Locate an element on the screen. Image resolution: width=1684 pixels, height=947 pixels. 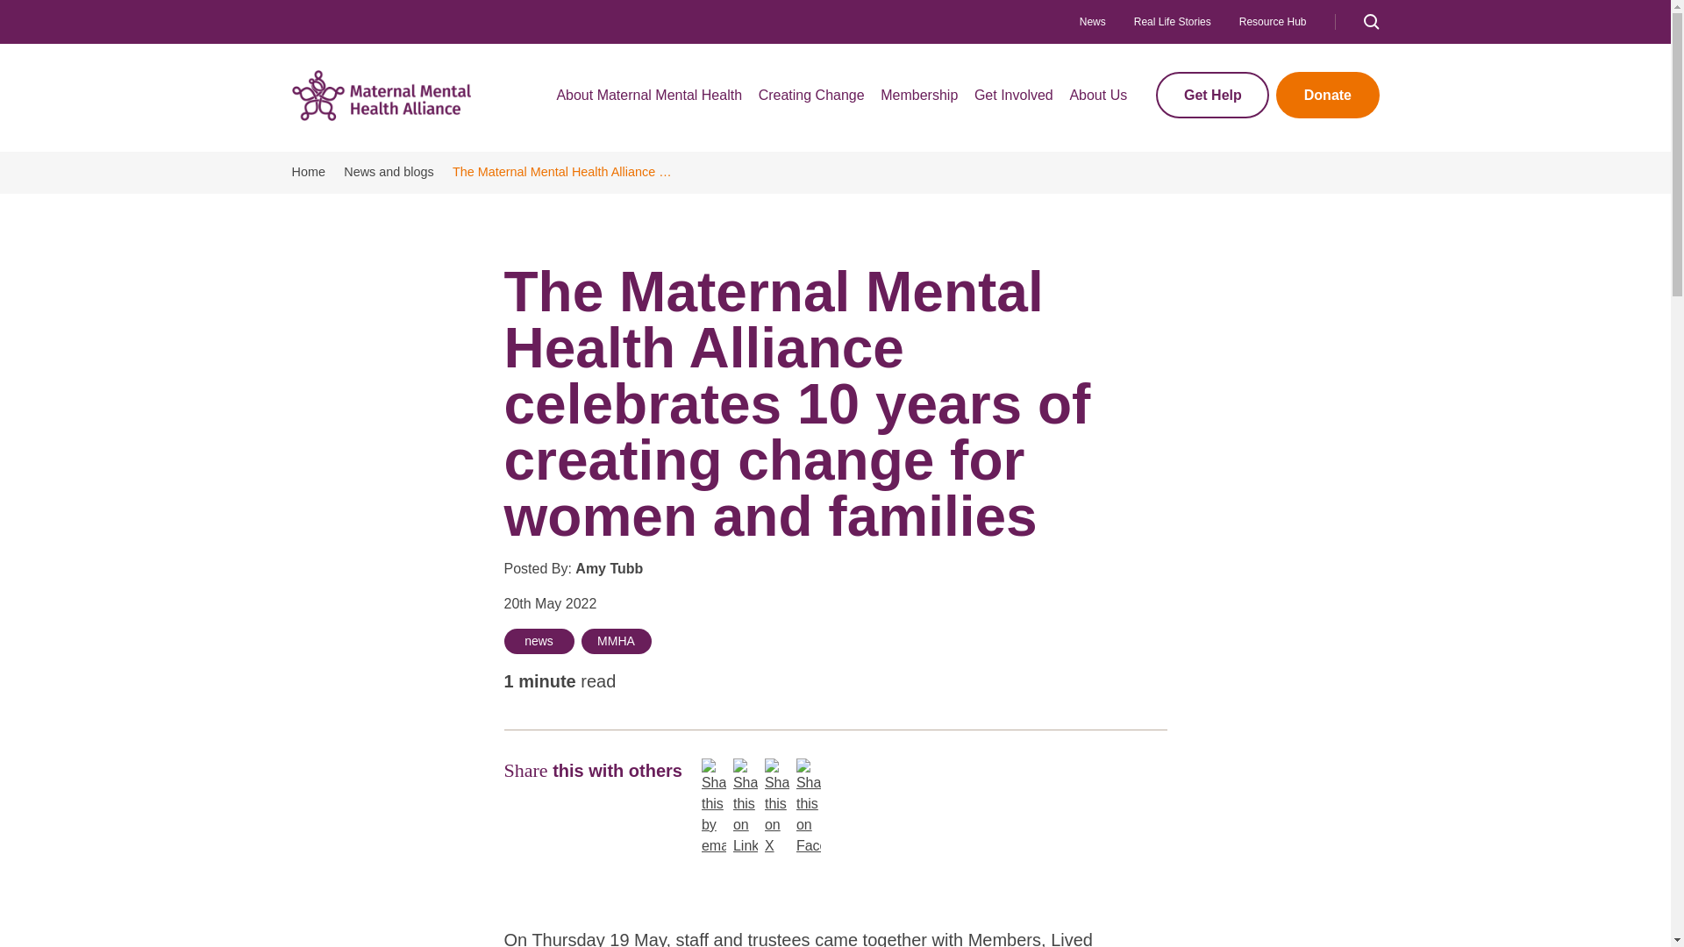
About maternal mental health is located at coordinates (649, 102).